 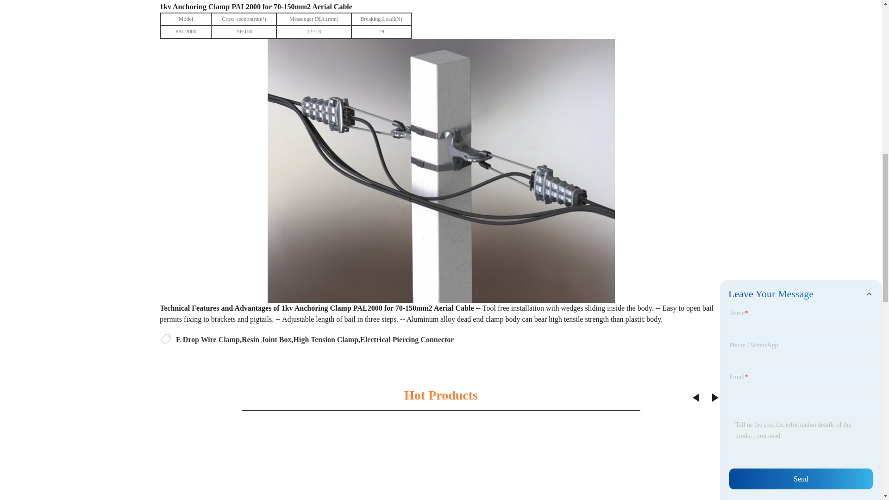 What do you see at coordinates (407, 339) in the screenshot?
I see `Electrical Piercing Connector` at bounding box center [407, 339].